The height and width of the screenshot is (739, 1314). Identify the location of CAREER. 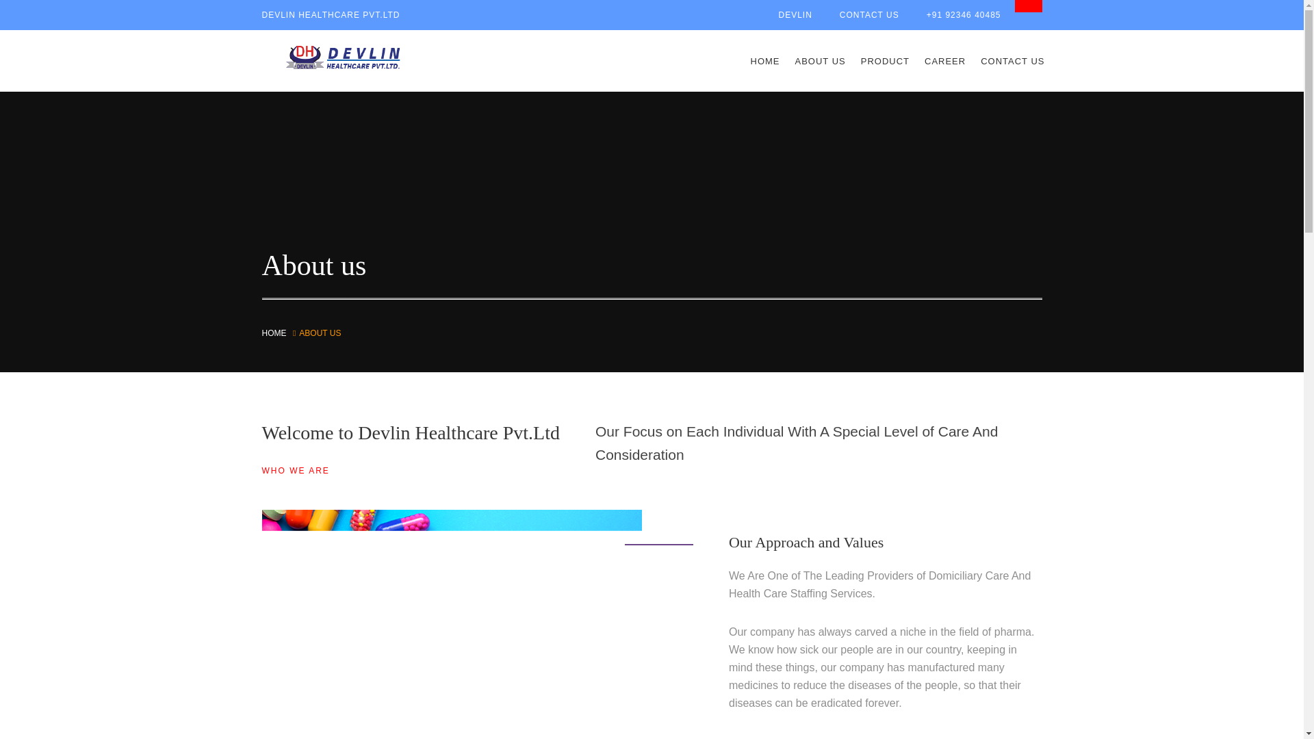
(945, 61).